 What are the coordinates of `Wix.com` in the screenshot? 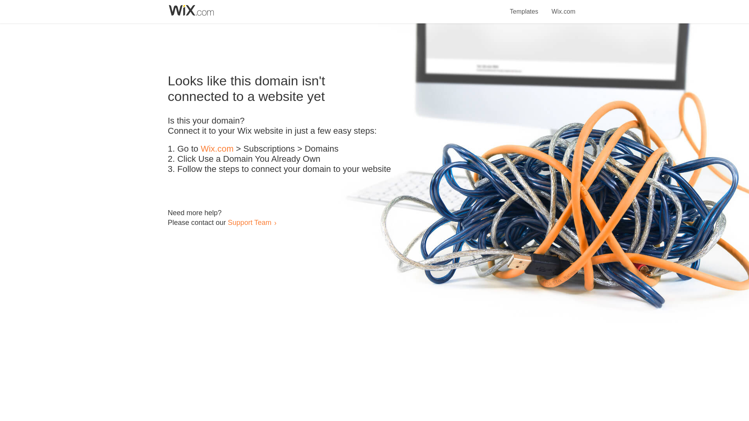 It's located at (563, 7).